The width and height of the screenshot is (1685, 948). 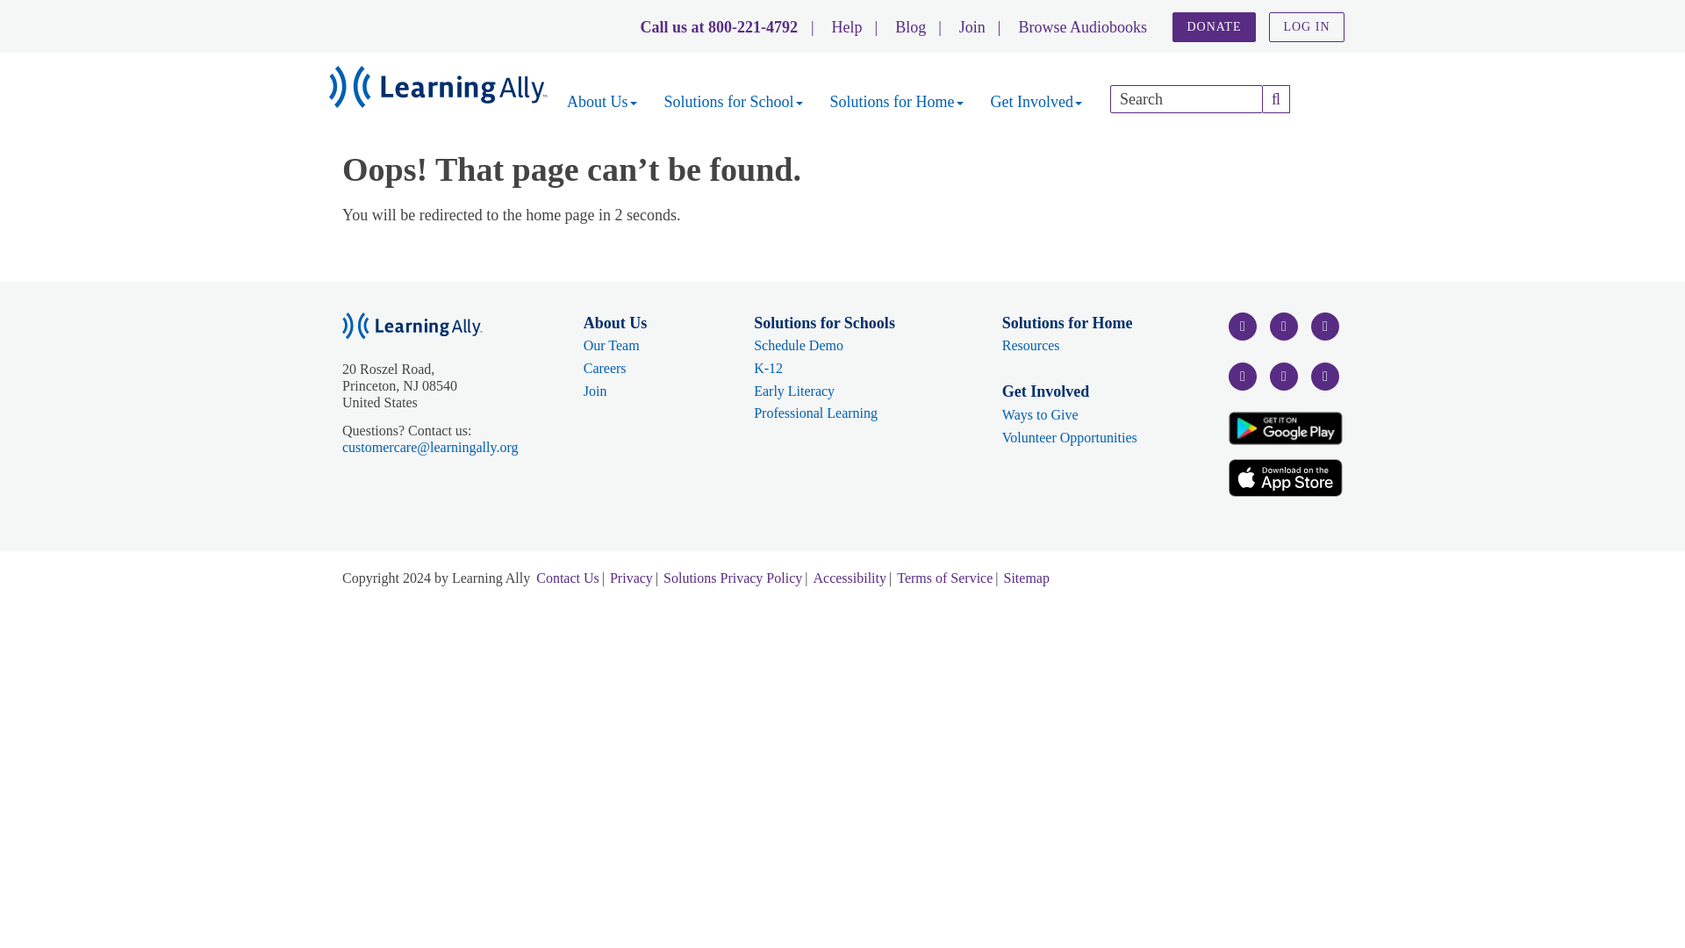 I want to click on Solutions for Home, so click(x=897, y=102).